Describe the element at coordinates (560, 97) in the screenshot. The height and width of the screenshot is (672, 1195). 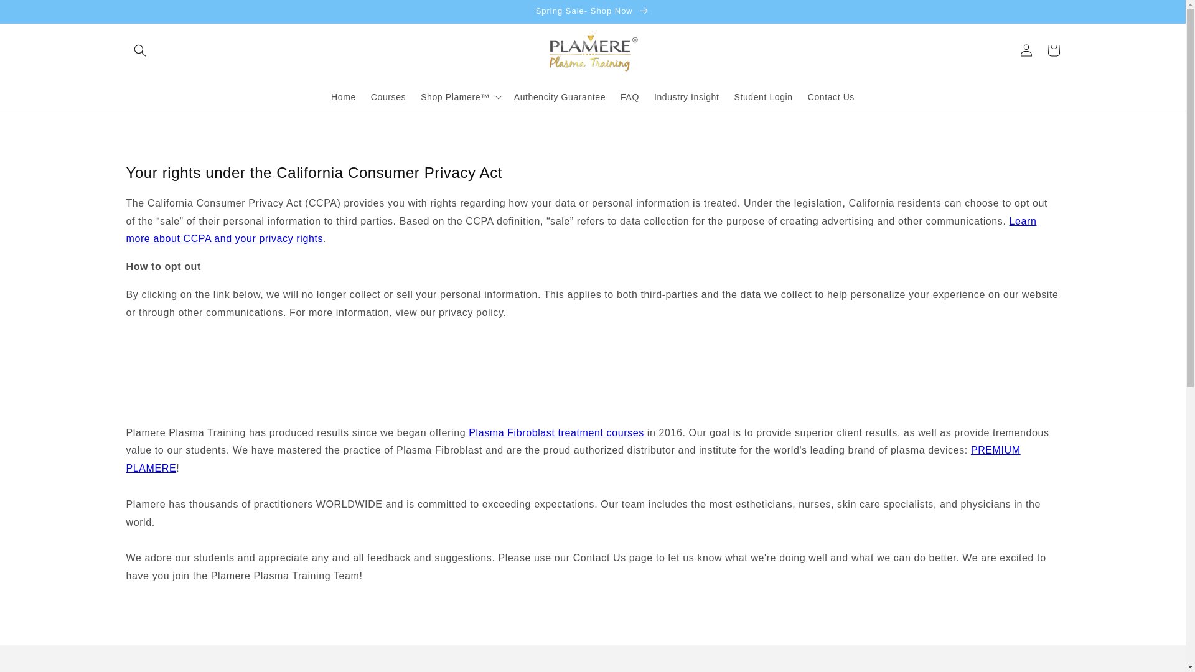
I see `Authencity Guarantee` at that location.